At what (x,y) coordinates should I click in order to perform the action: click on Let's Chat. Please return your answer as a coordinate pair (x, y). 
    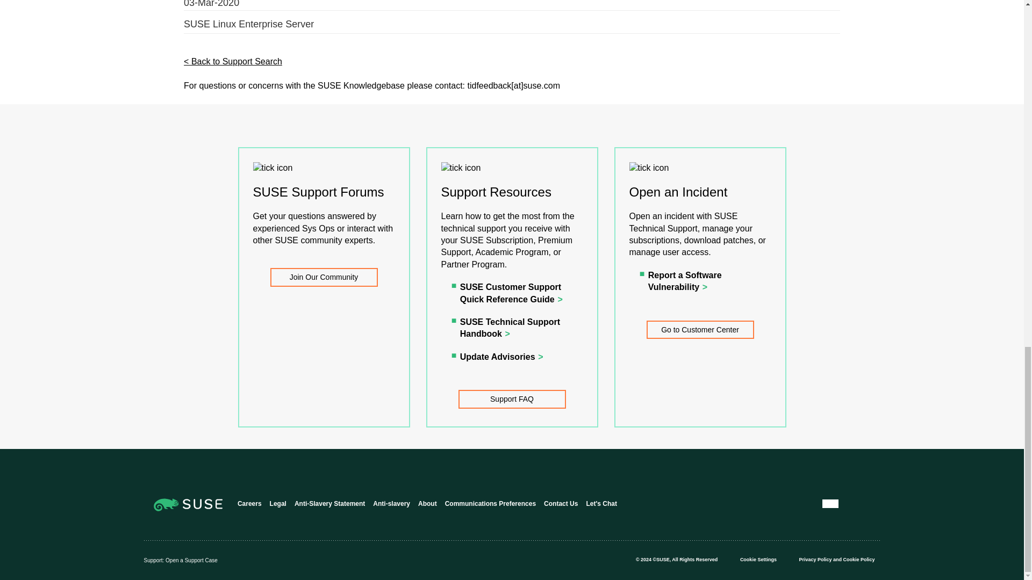
    Looking at the image, I should click on (601, 504).